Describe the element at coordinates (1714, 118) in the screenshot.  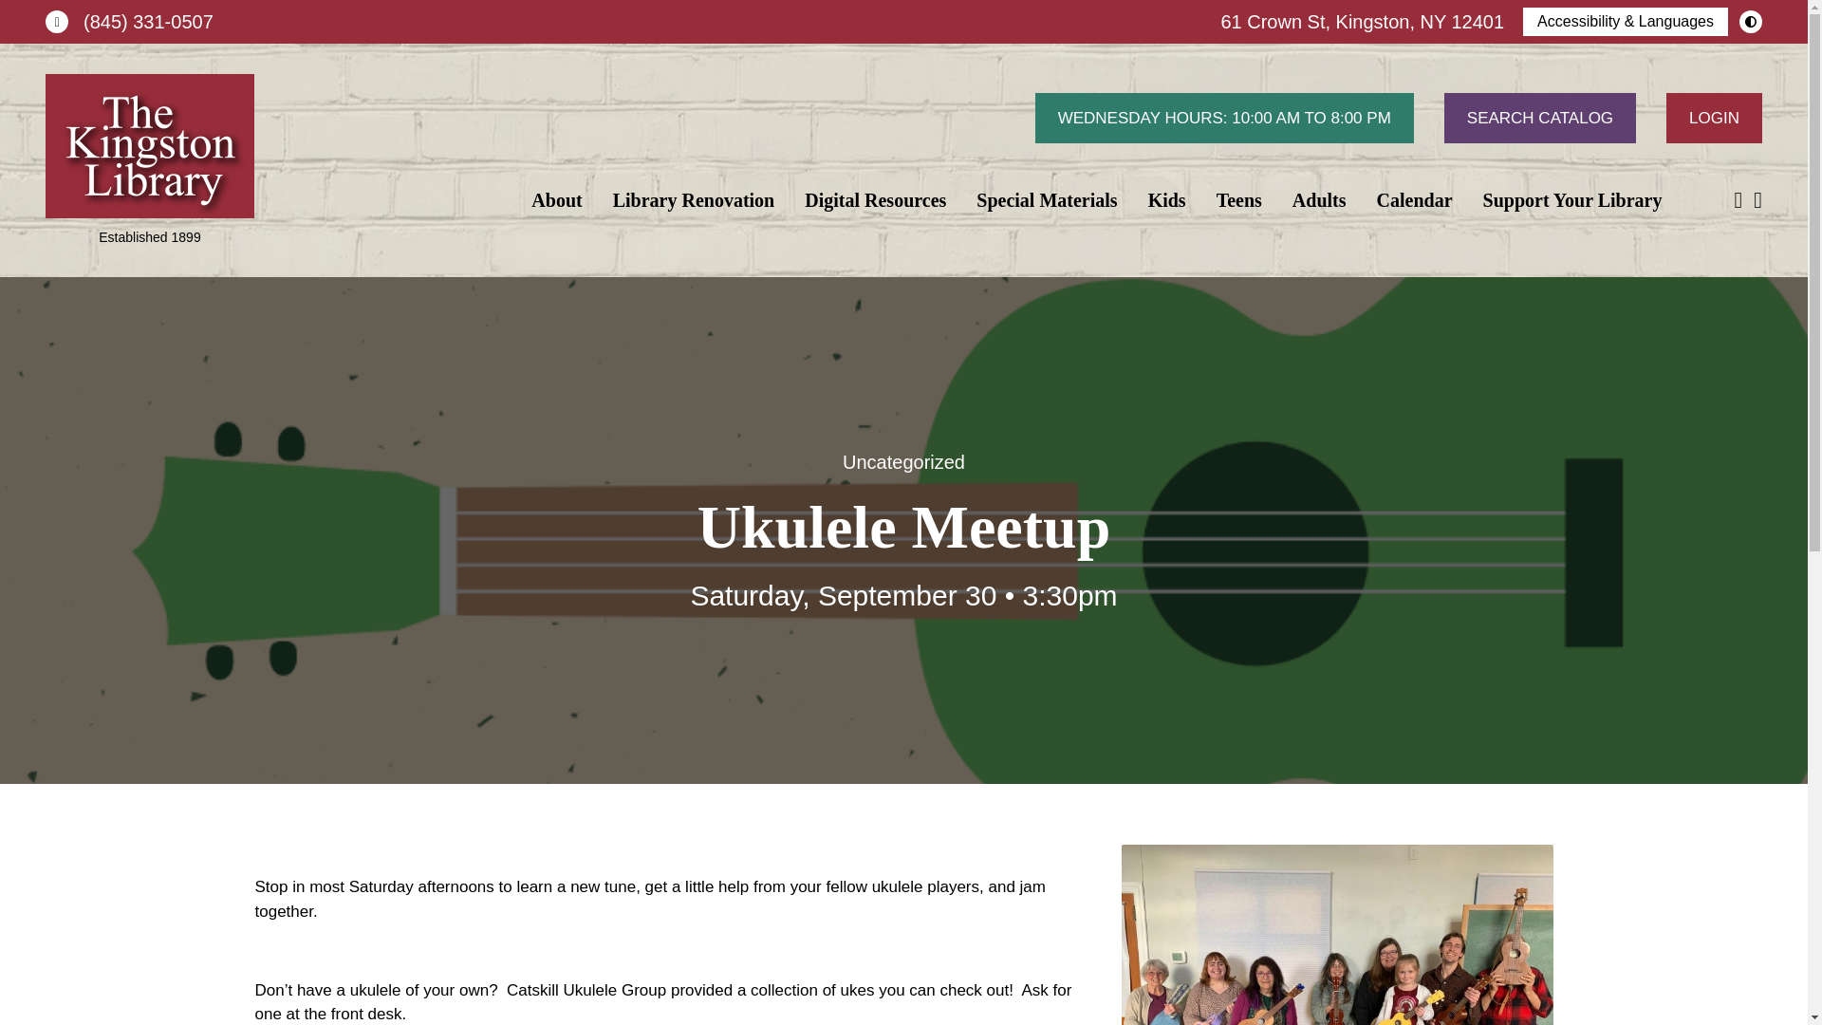
I see `LOGIN` at that location.